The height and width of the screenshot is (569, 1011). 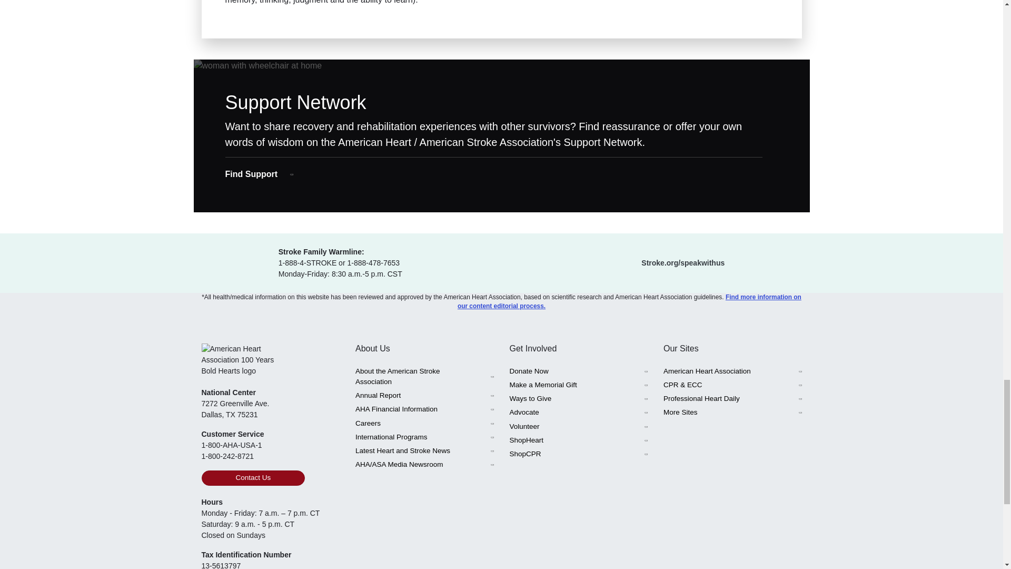 What do you see at coordinates (578, 454) in the screenshot?
I see `ShopCPR` at bounding box center [578, 454].